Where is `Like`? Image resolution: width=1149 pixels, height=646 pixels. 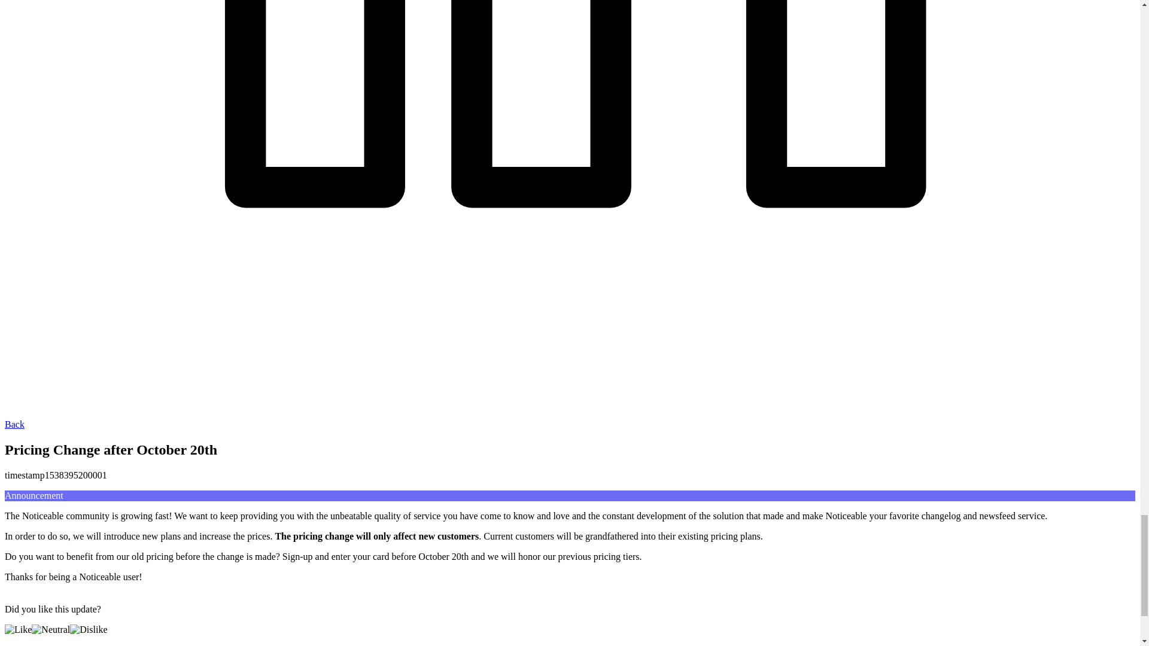
Like is located at coordinates (18, 629).